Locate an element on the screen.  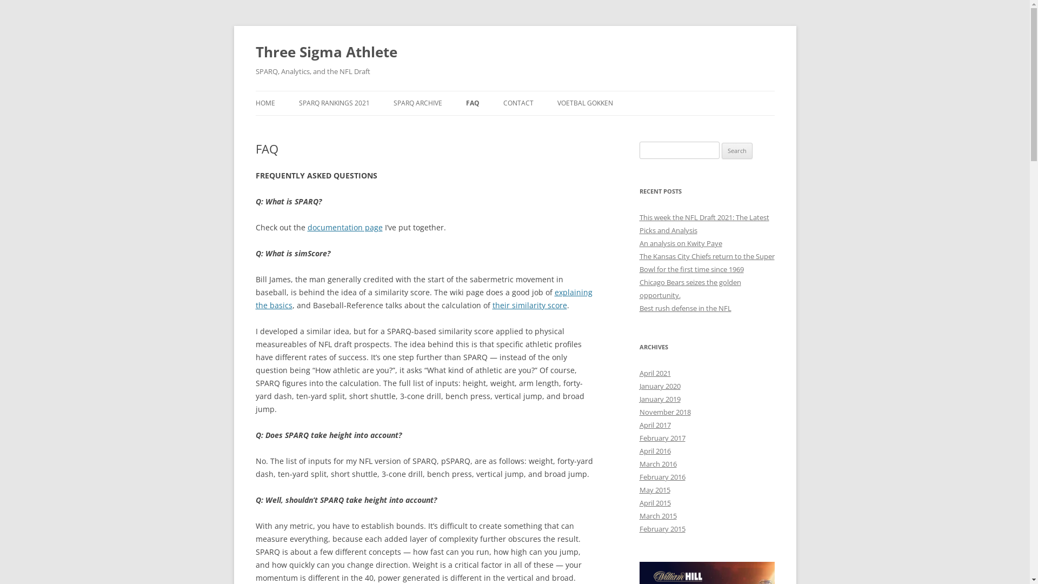
February 2016 is located at coordinates (662, 477).